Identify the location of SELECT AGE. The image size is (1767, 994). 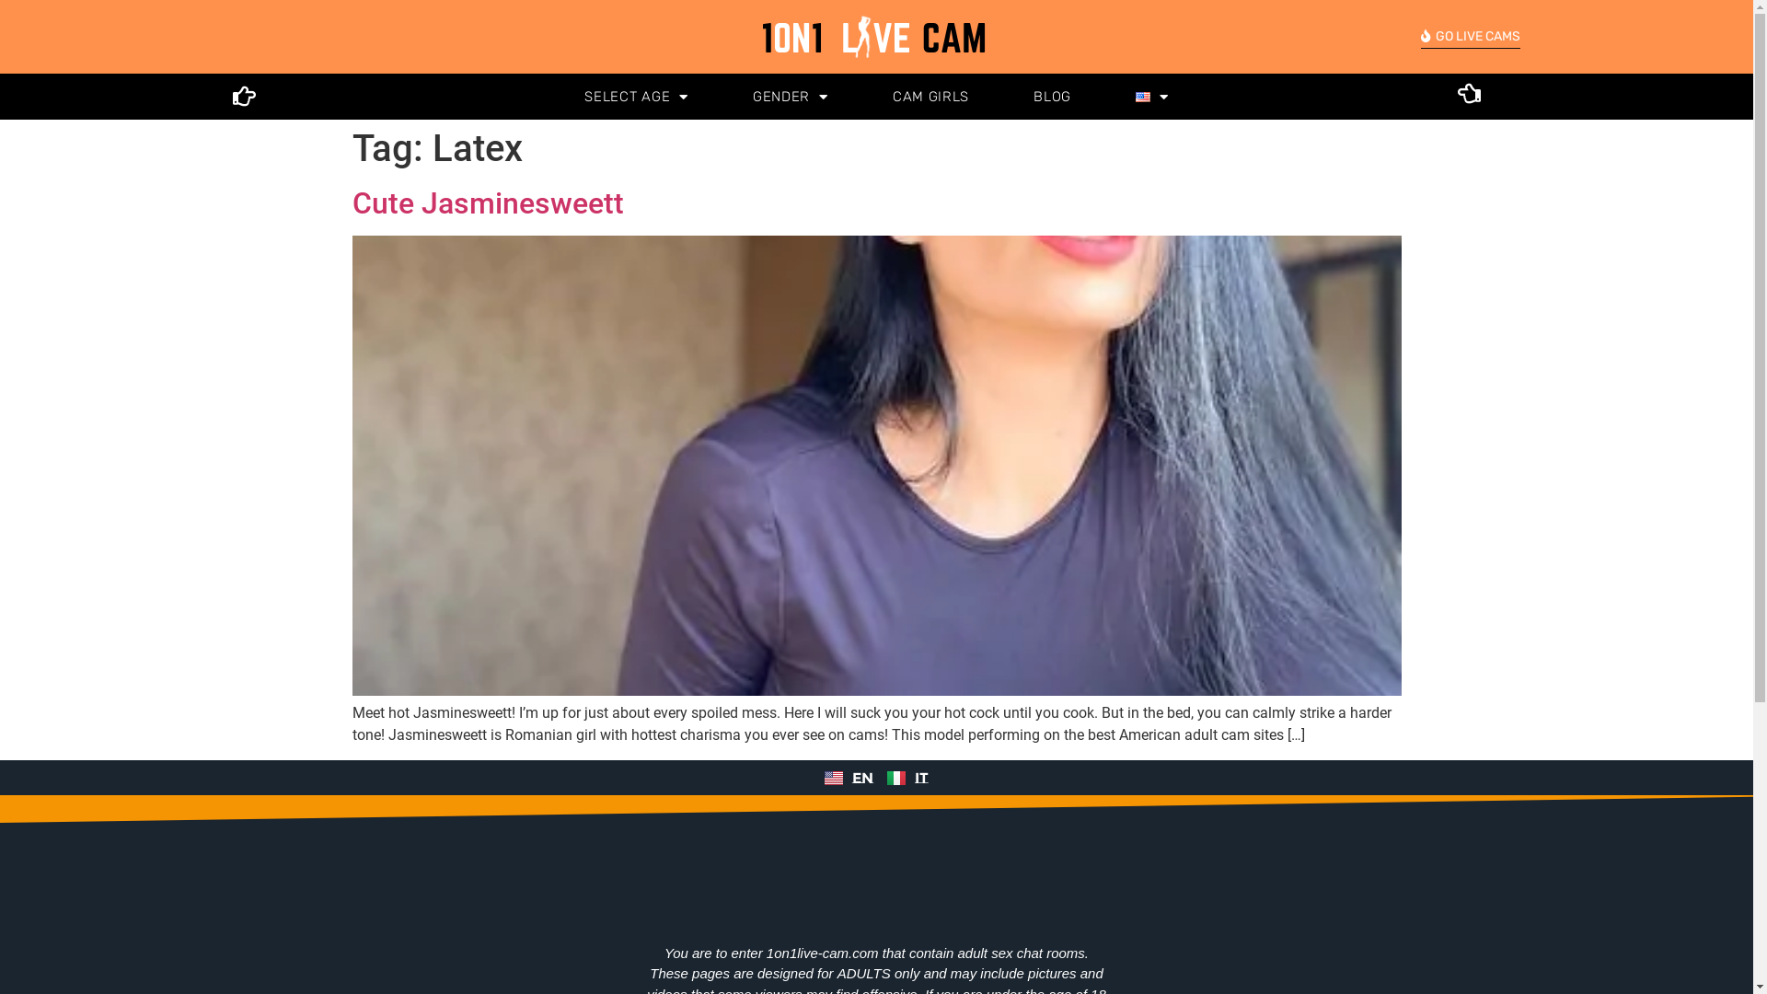
(637, 97).